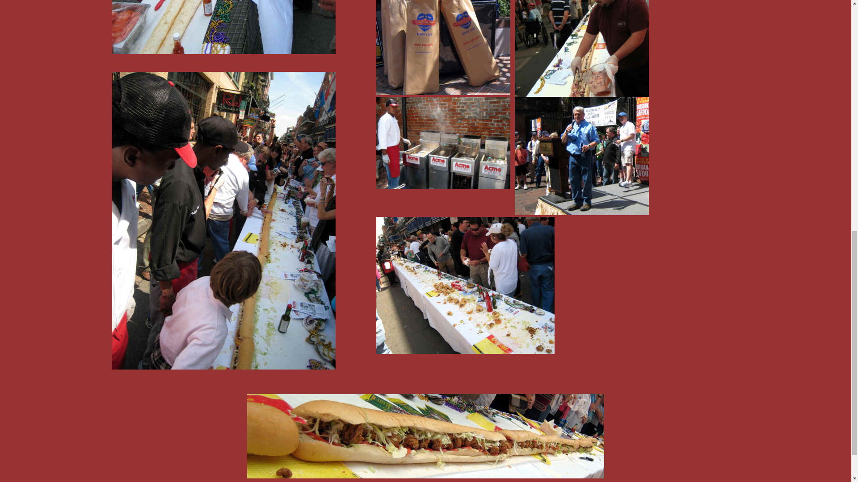 This screenshot has height=482, width=858. Describe the element at coordinates (443, 47) in the screenshot. I see `OysterJubilee-LeidenheimerBreadBags` at that location.